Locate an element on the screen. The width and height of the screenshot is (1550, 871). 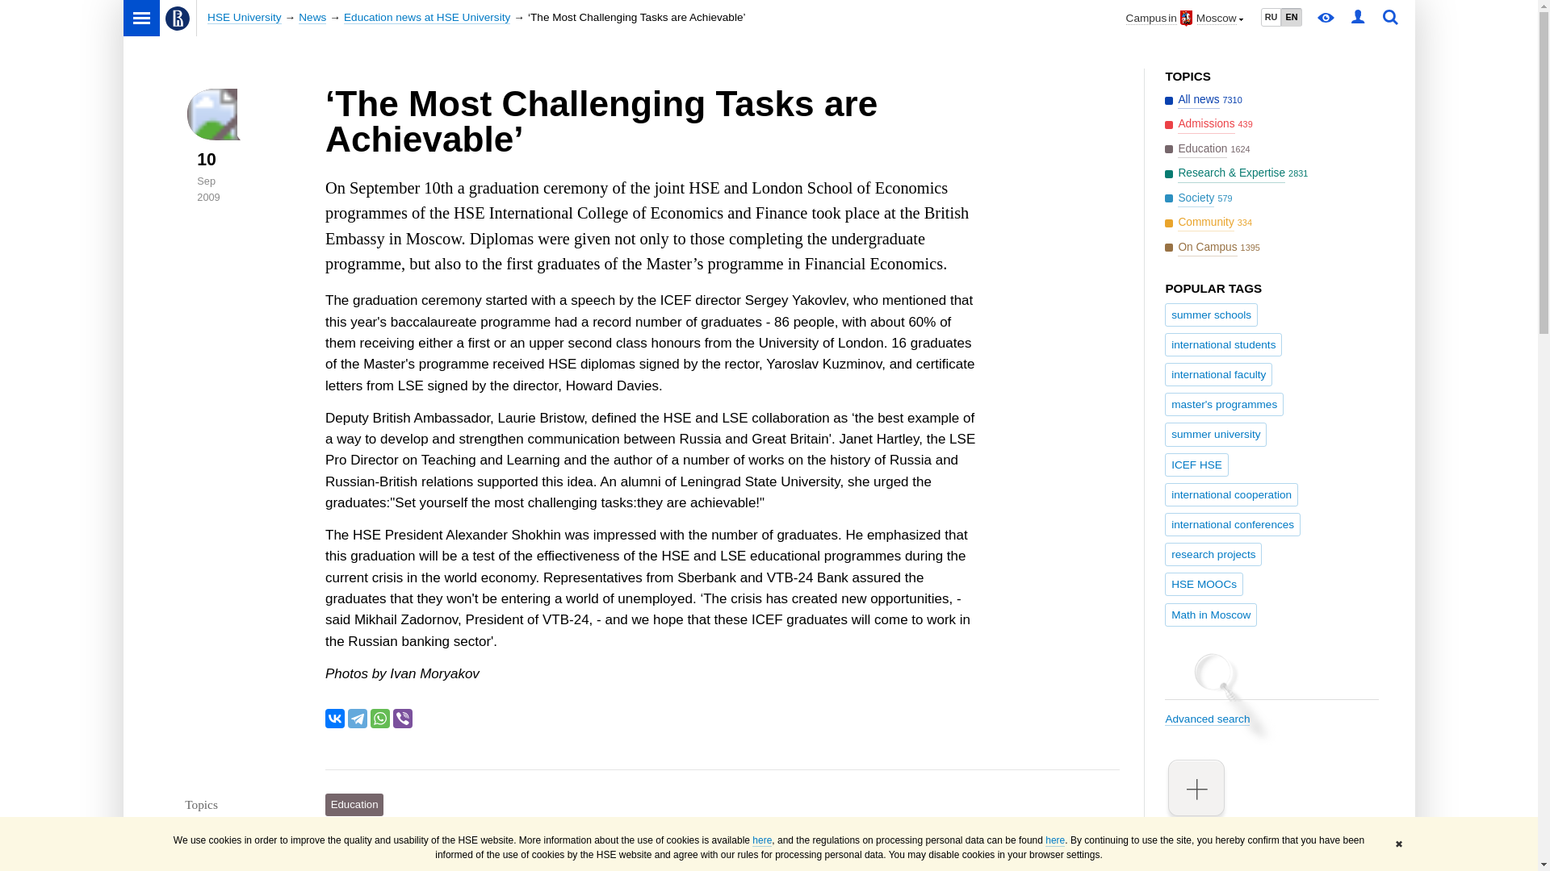
HSE MOOCs is located at coordinates (1204, 584).